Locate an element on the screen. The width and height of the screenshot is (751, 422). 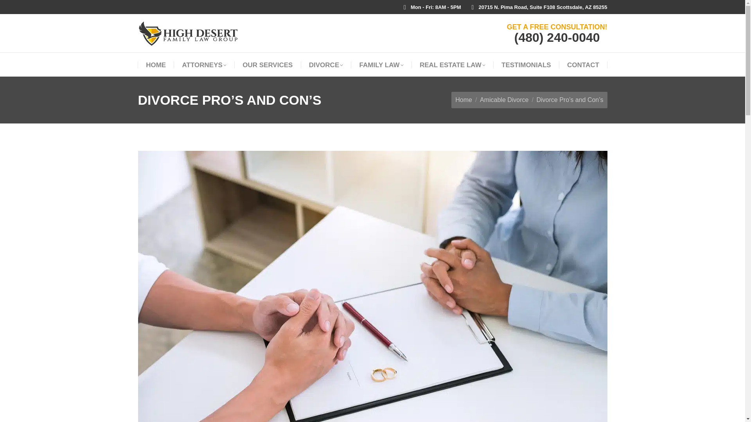
OUR SERVICES is located at coordinates (268, 65).